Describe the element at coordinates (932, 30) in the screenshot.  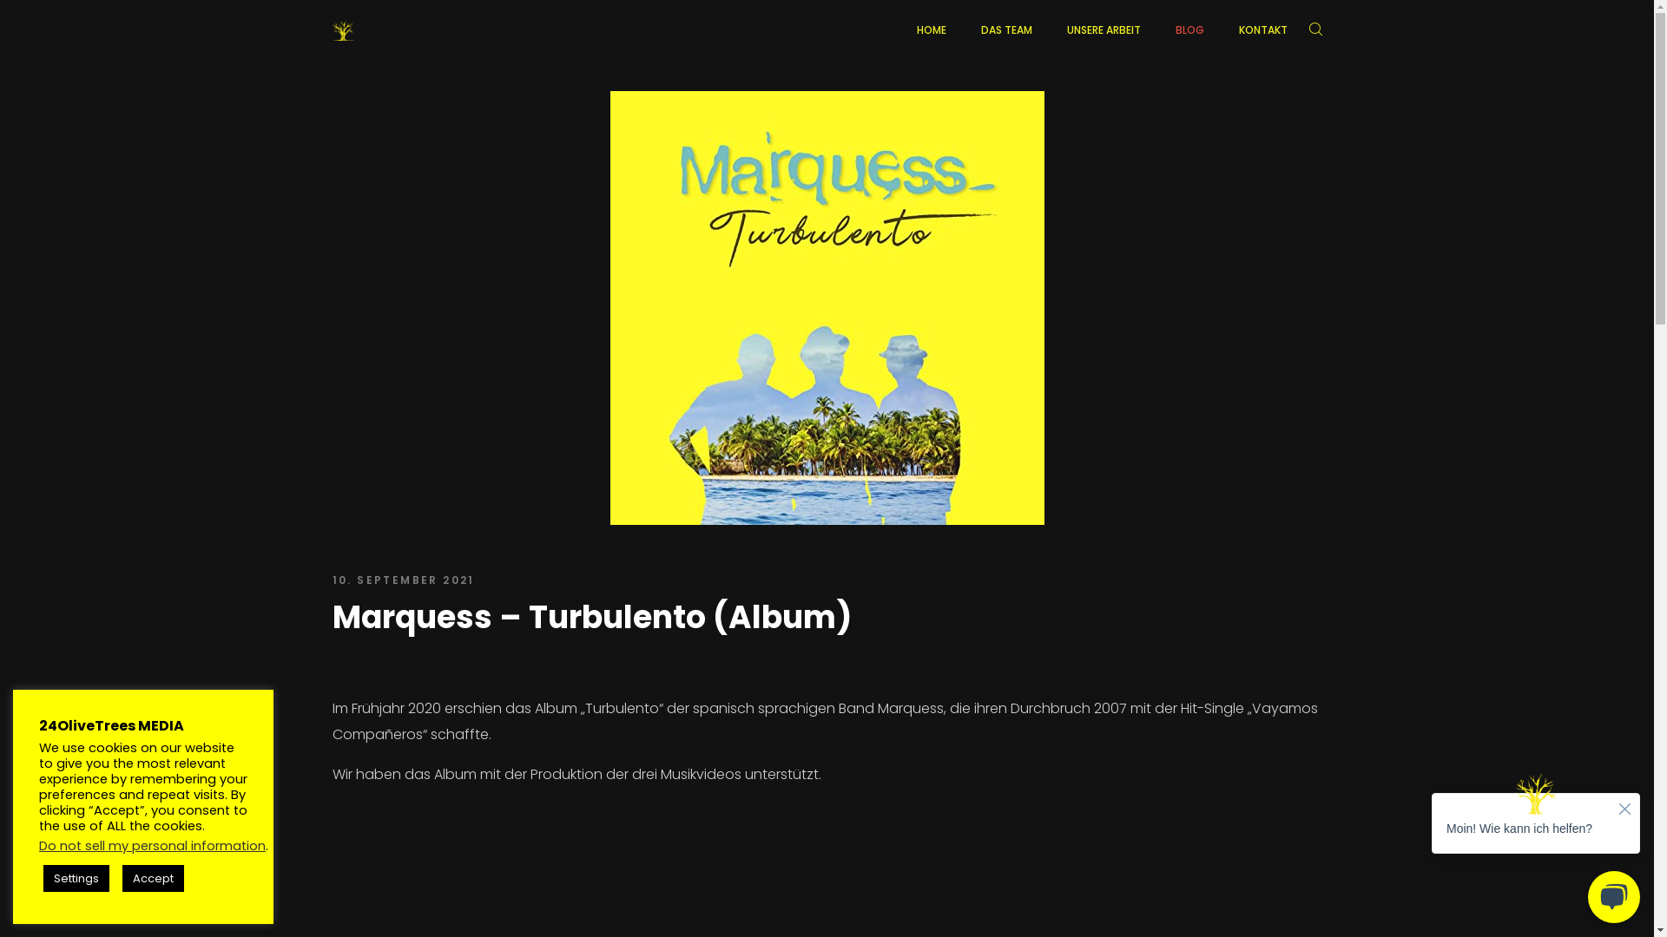
I see `HOME` at that location.